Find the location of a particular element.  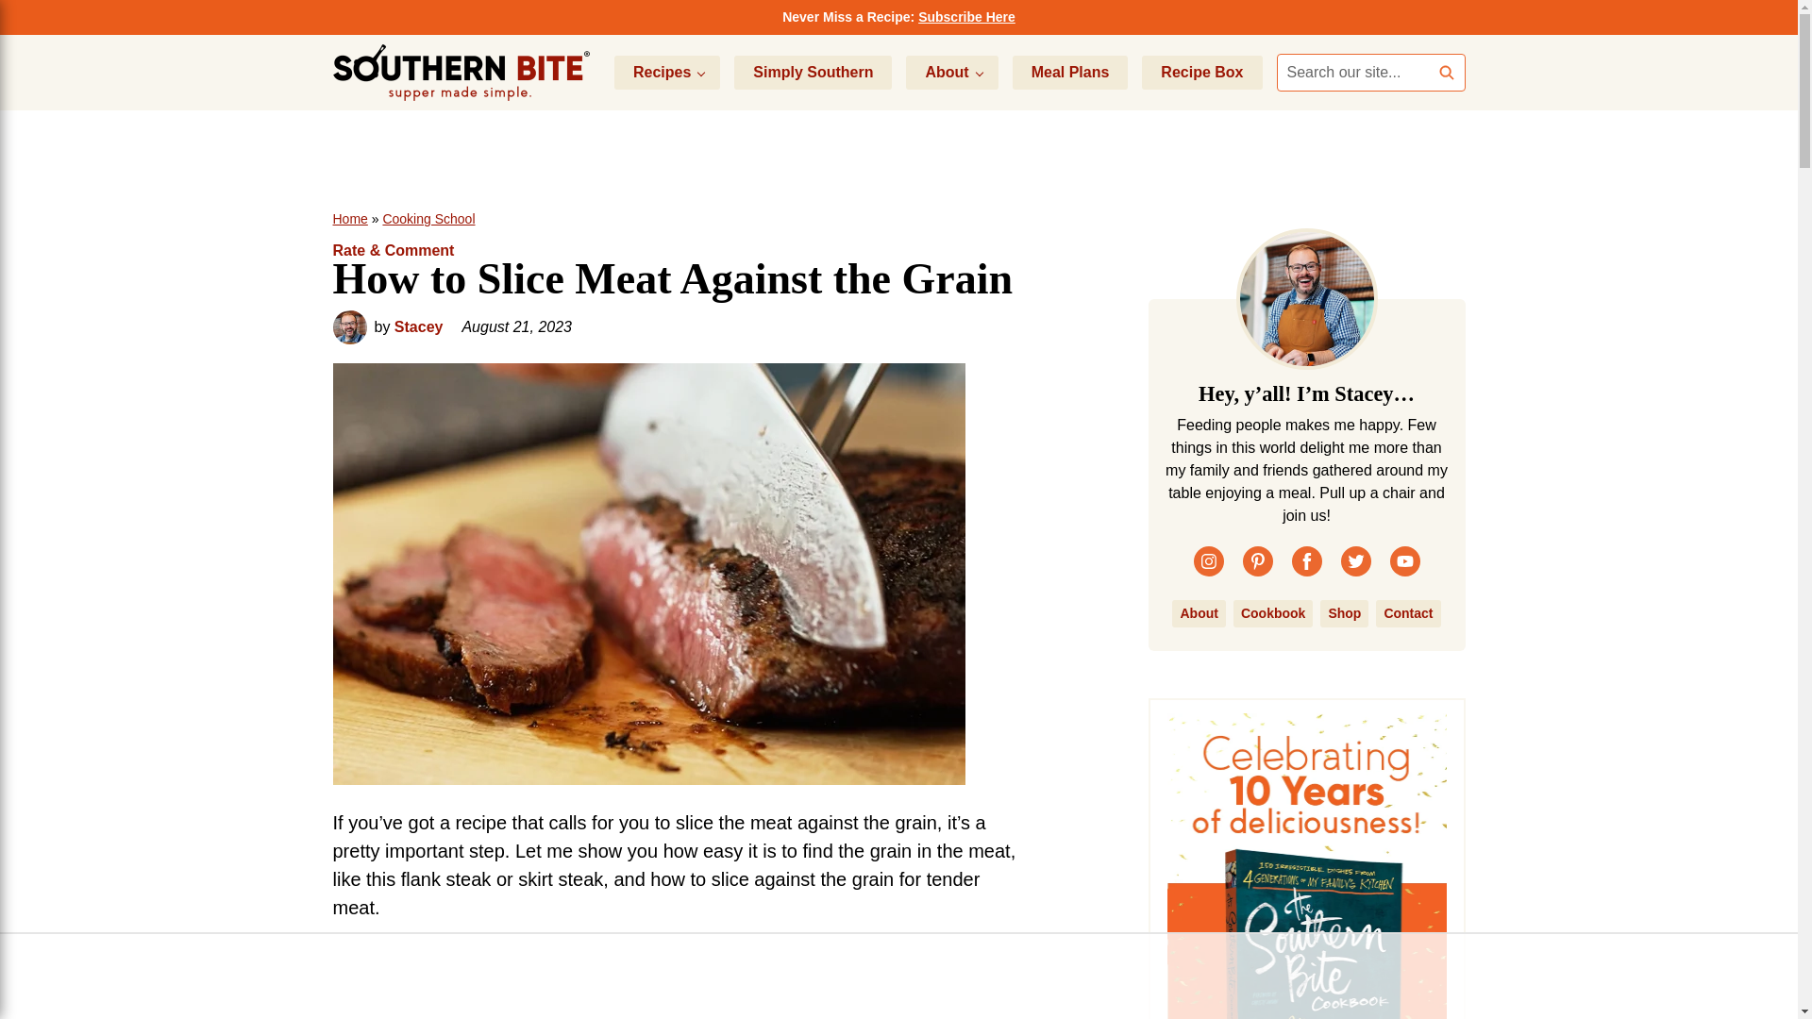

About is located at coordinates (951, 73).